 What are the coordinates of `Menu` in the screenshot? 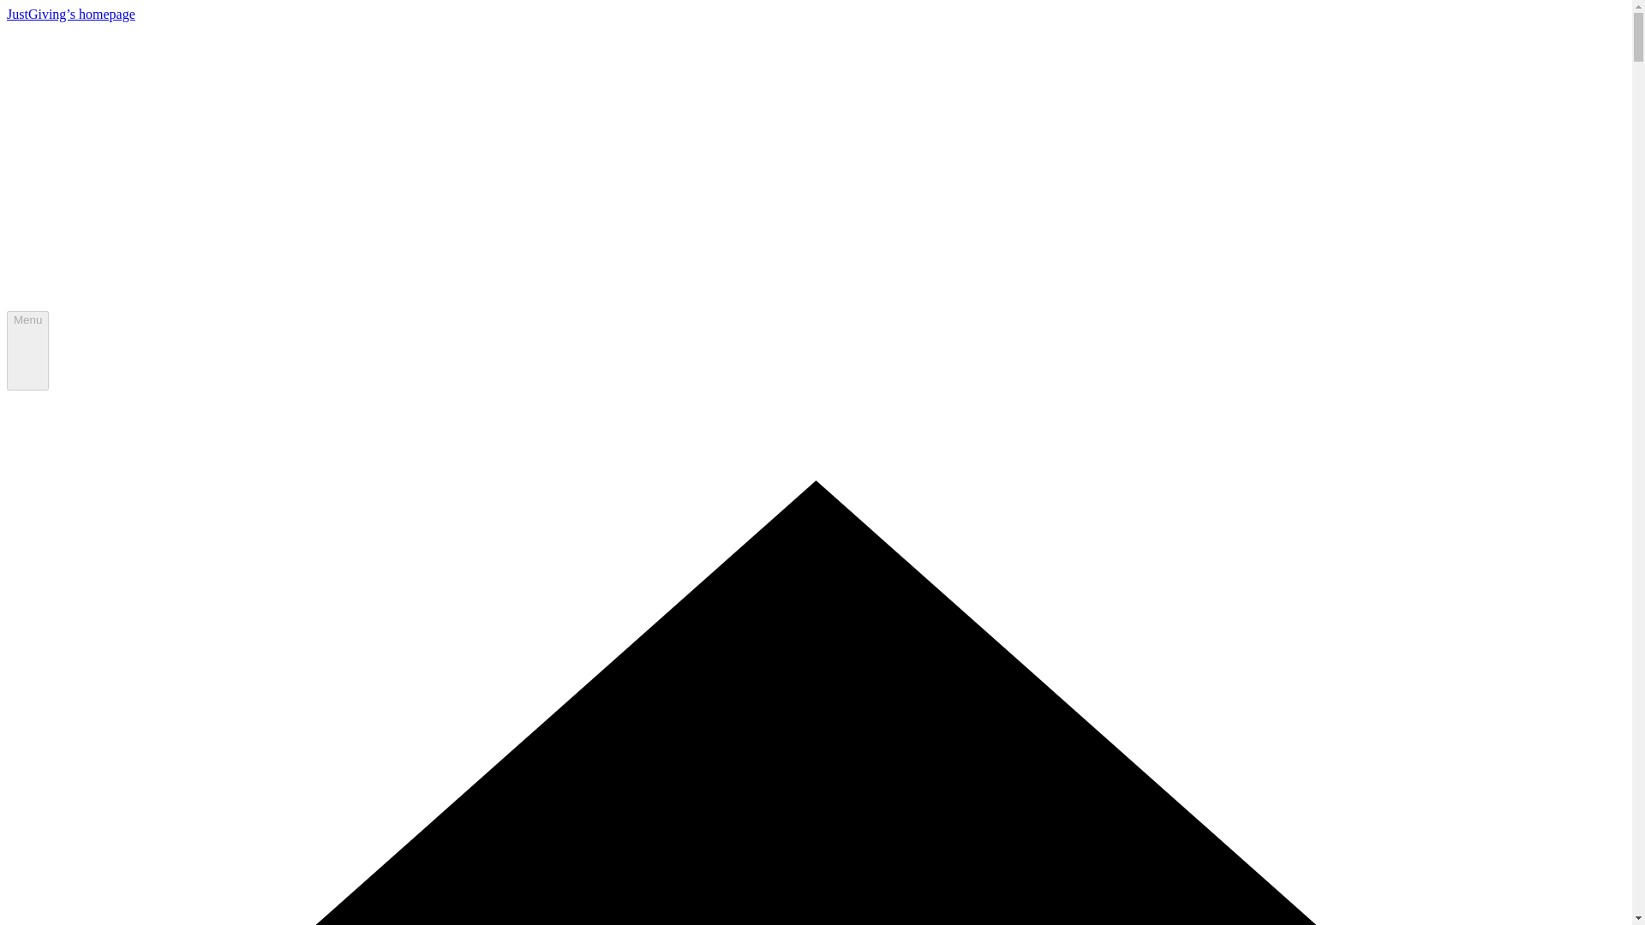 It's located at (27, 350).